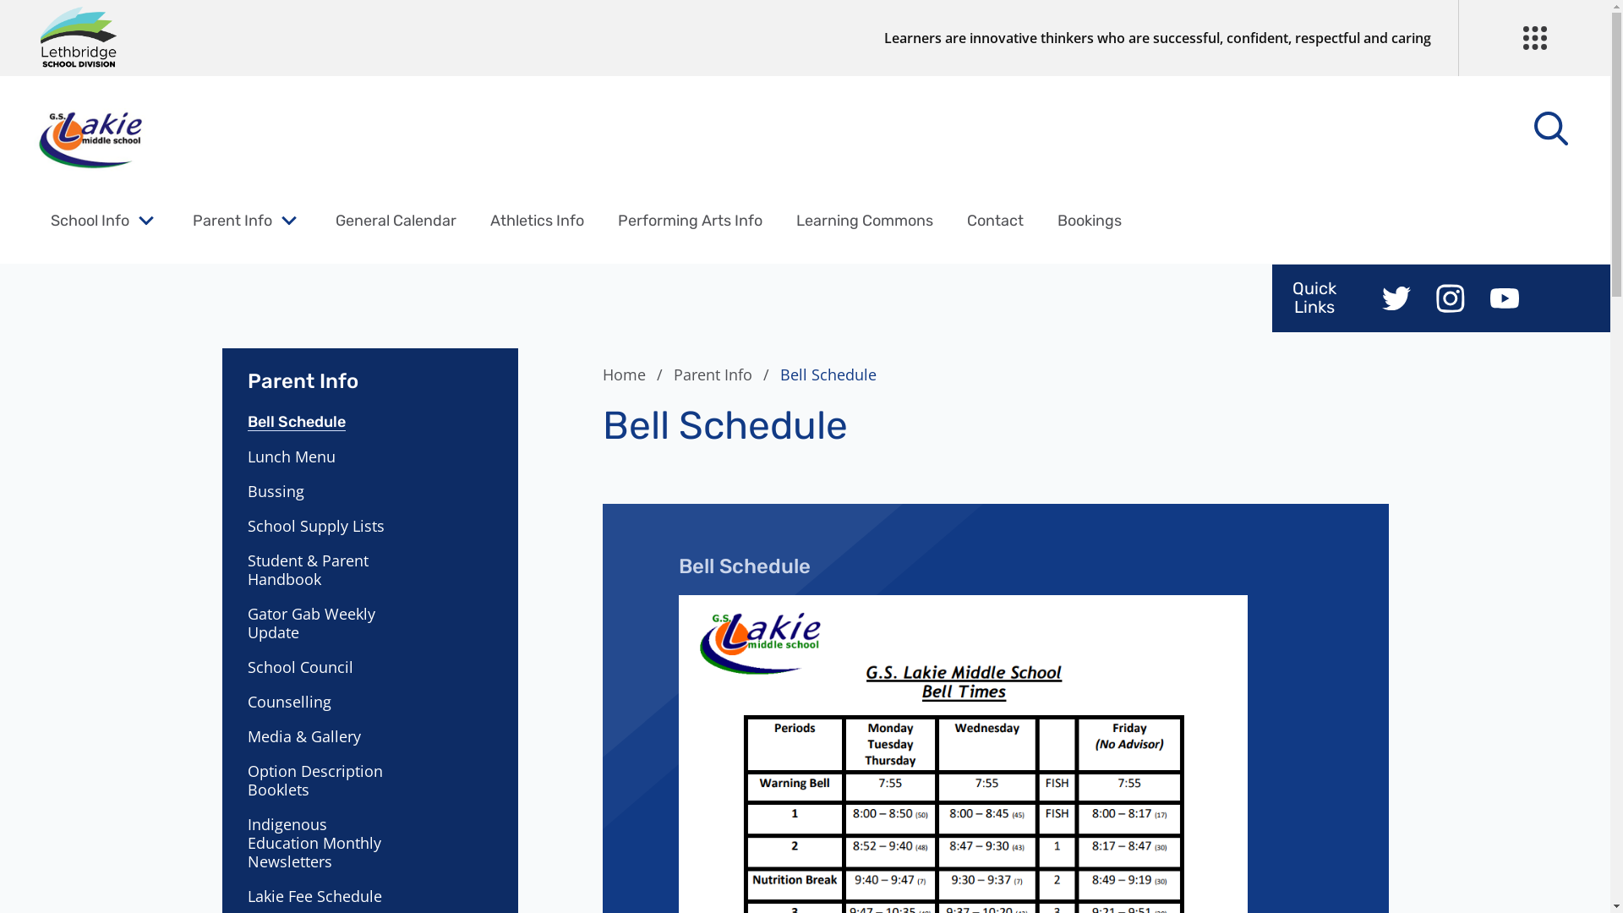  Describe the element at coordinates (321, 570) in the screenshot. I see `Student & Parent Handbook` at that location.